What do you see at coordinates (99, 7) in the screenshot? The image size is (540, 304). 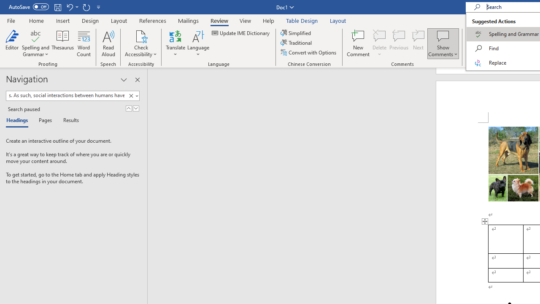 I see `Customize Quick Access Toolbar` at bounding box center [99, 7].